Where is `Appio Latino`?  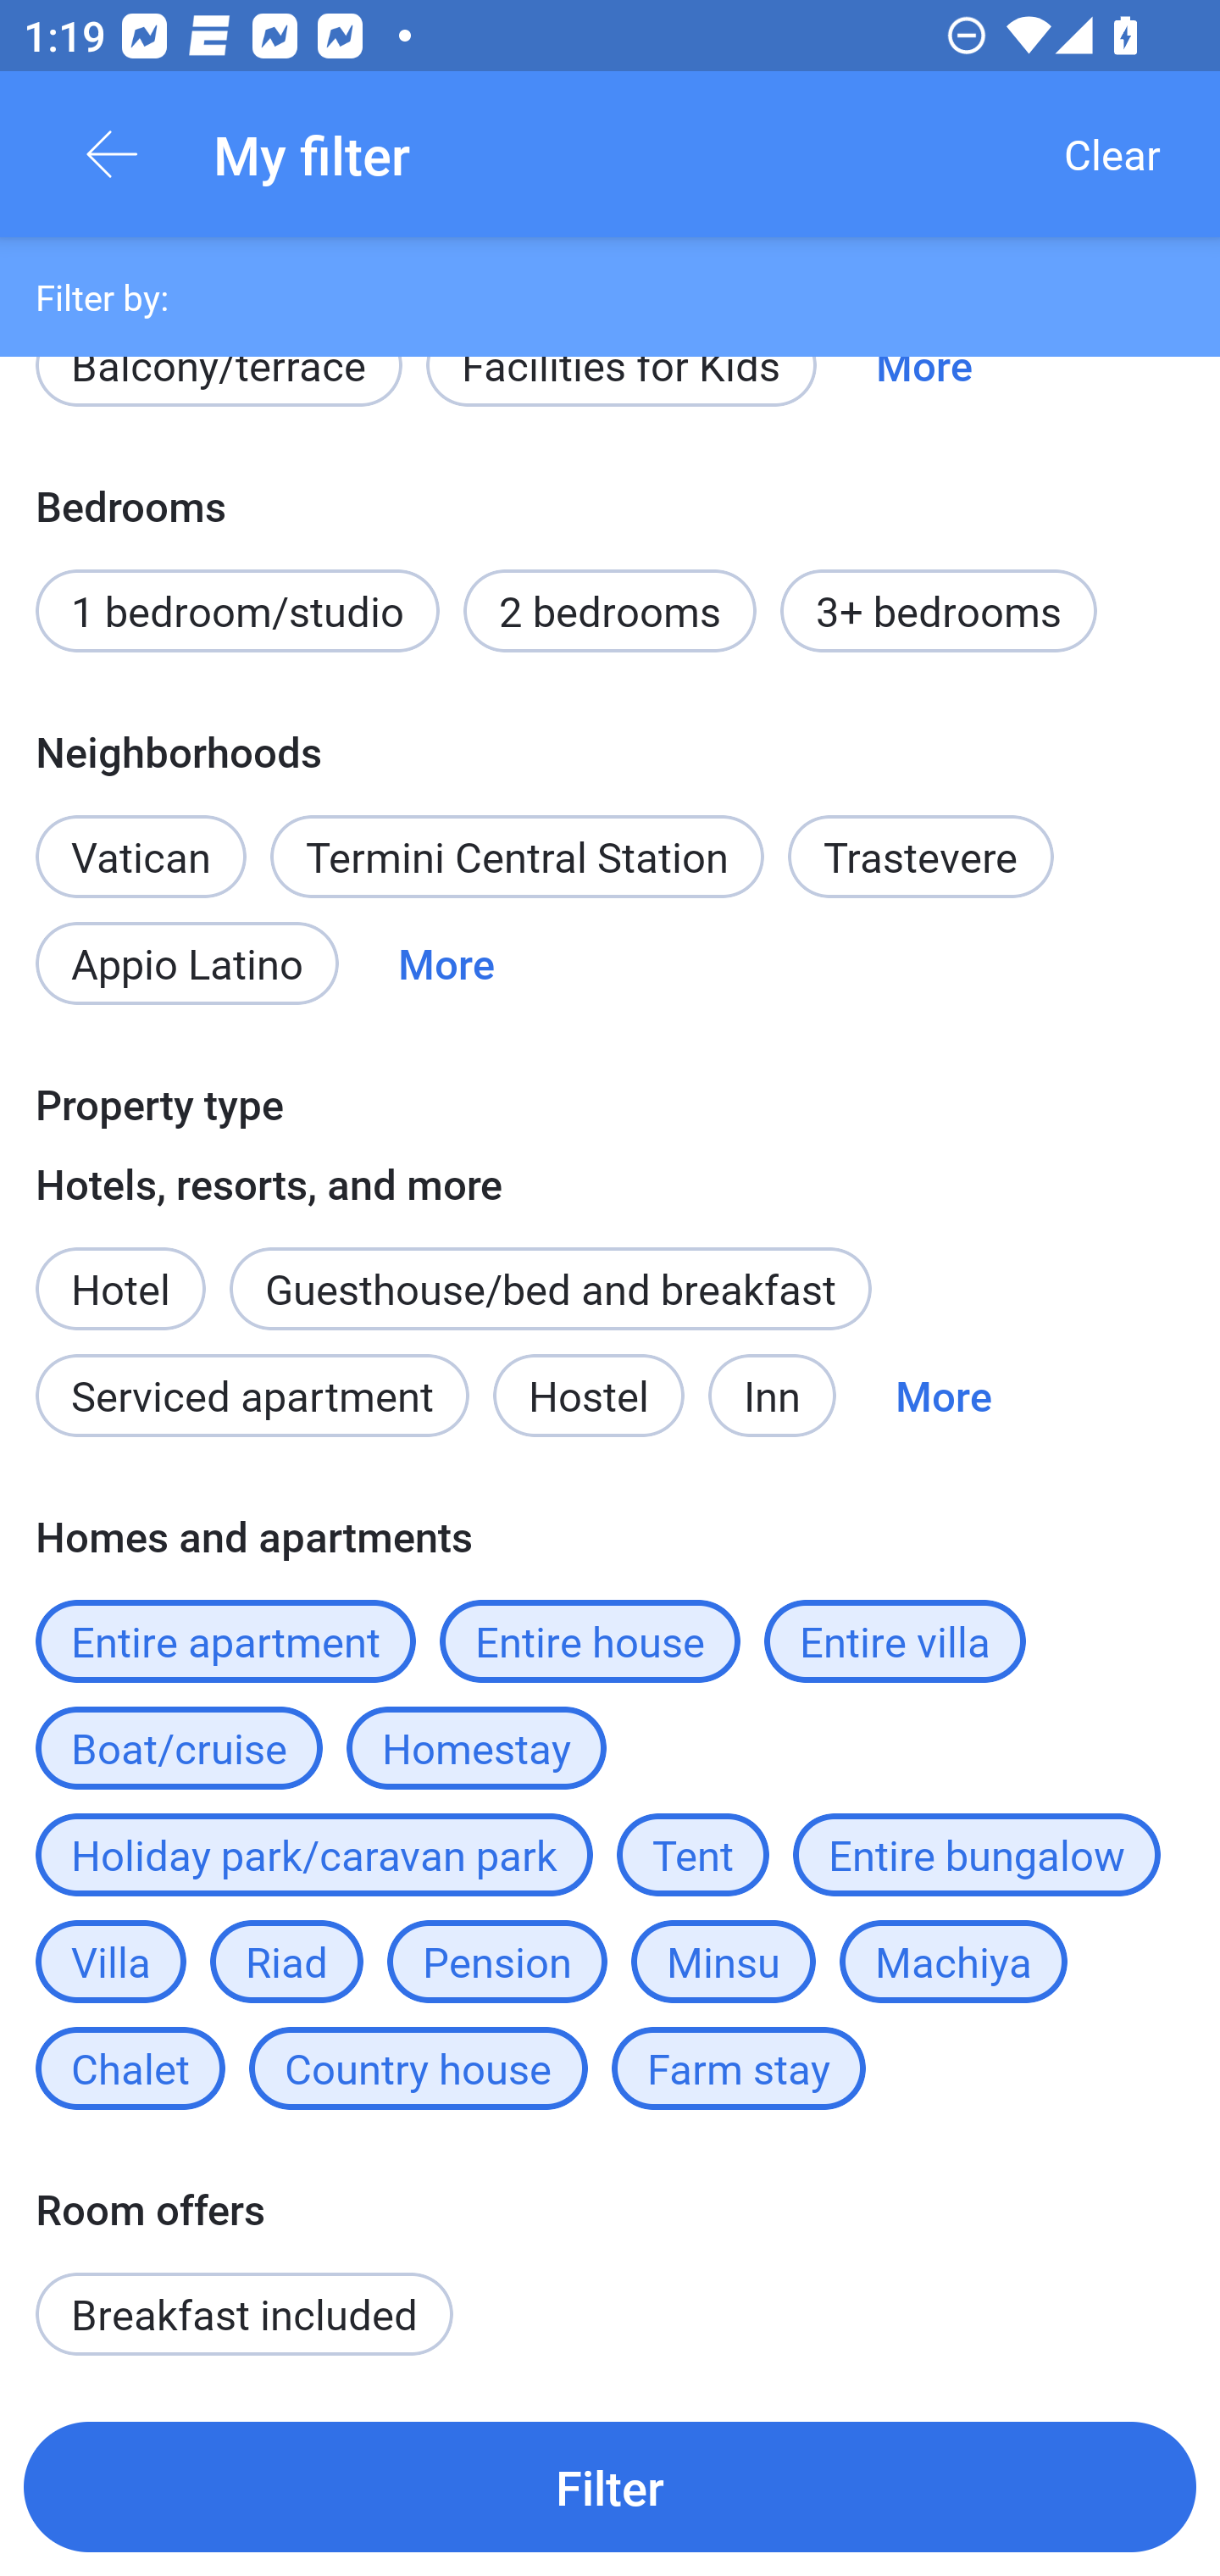 Appio Latino is located at coordinates (186, 963).